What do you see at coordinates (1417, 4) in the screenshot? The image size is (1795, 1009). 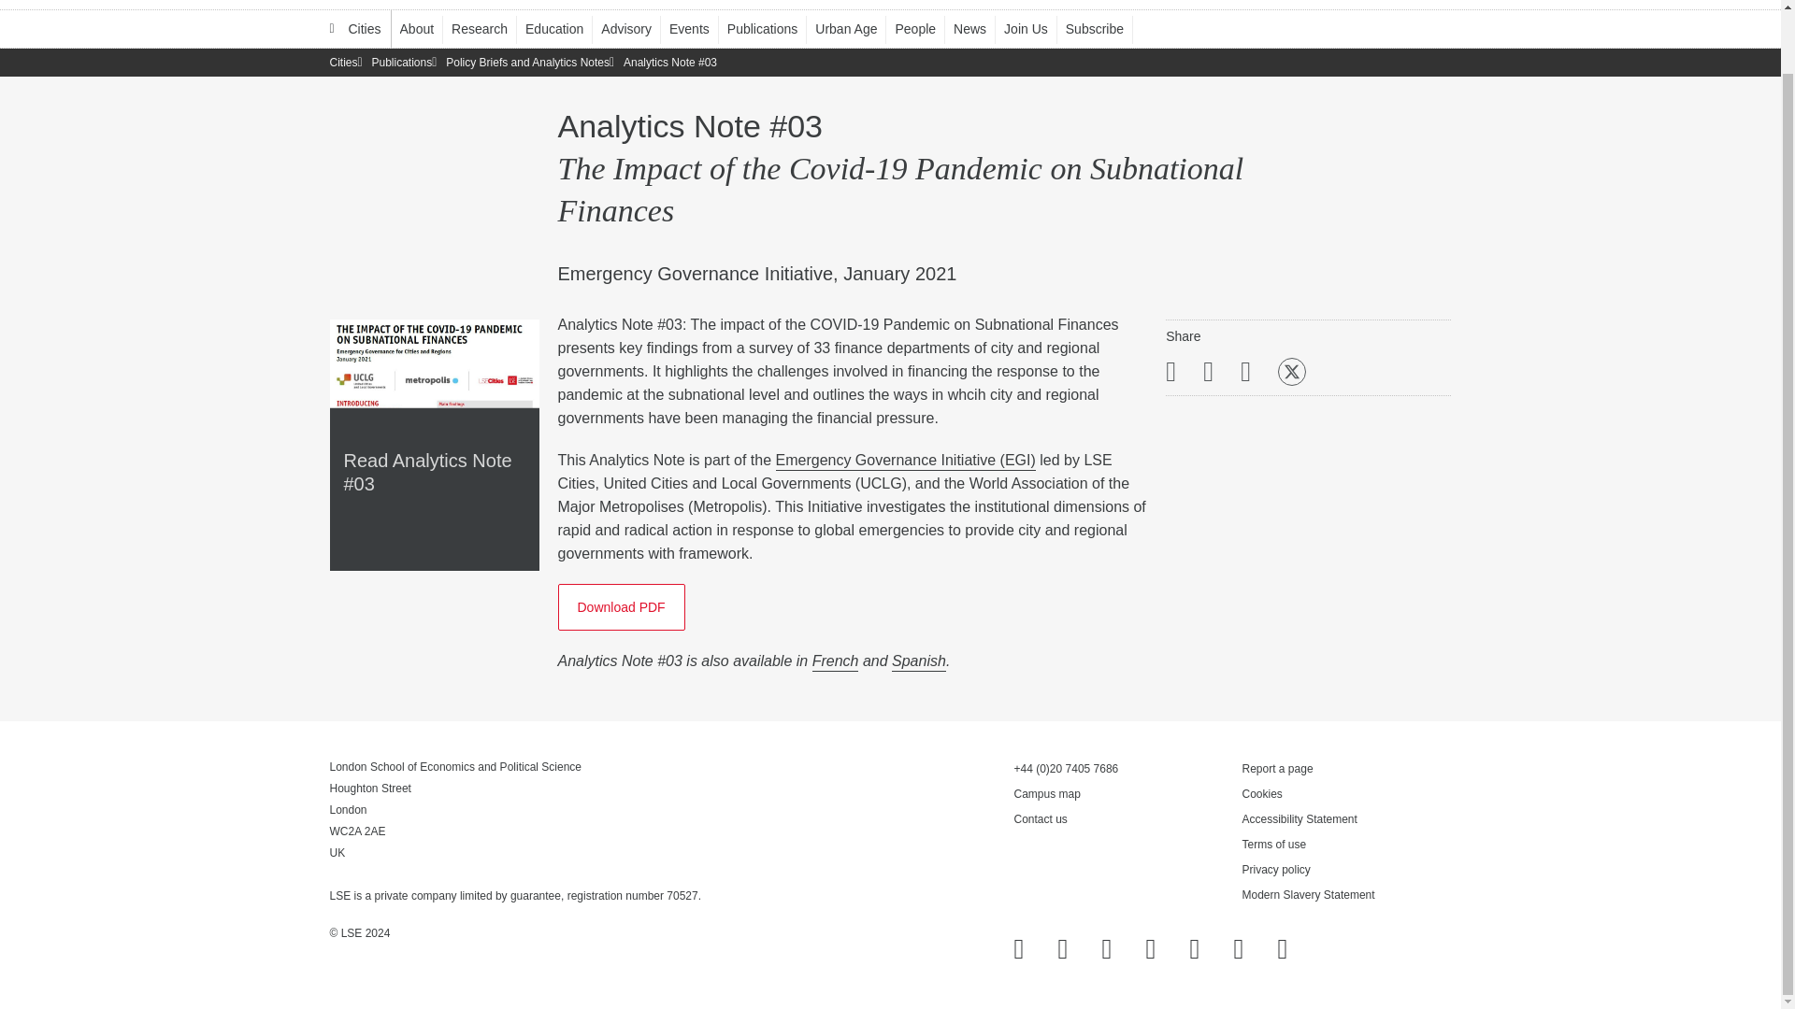 I see `Menu` at bounding box center [1417, 4].